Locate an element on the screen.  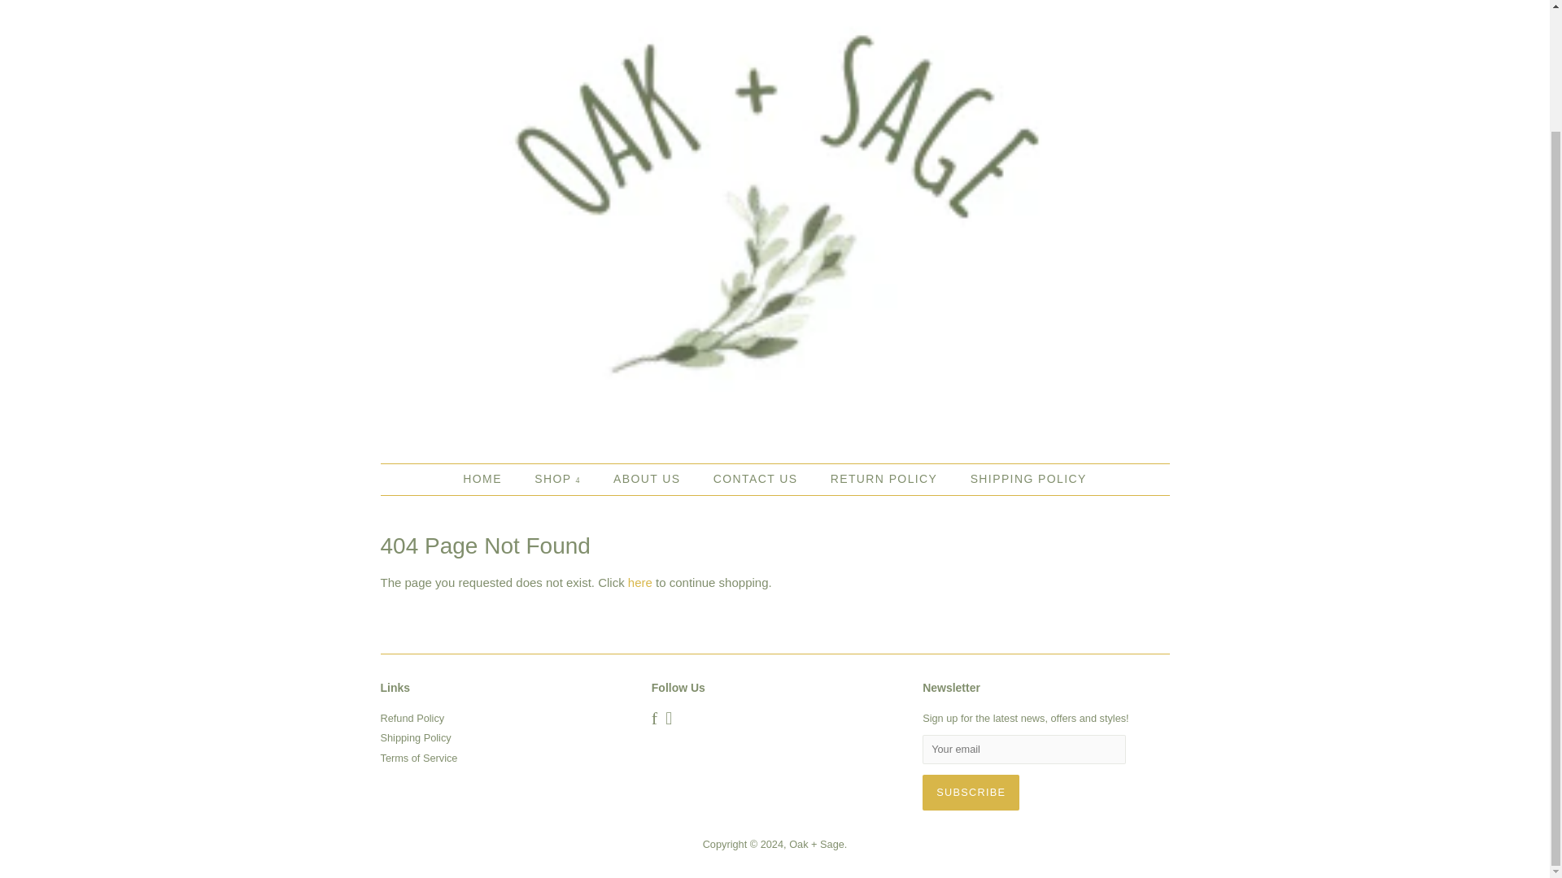
Subscribe is located at coordinates (971, 792).